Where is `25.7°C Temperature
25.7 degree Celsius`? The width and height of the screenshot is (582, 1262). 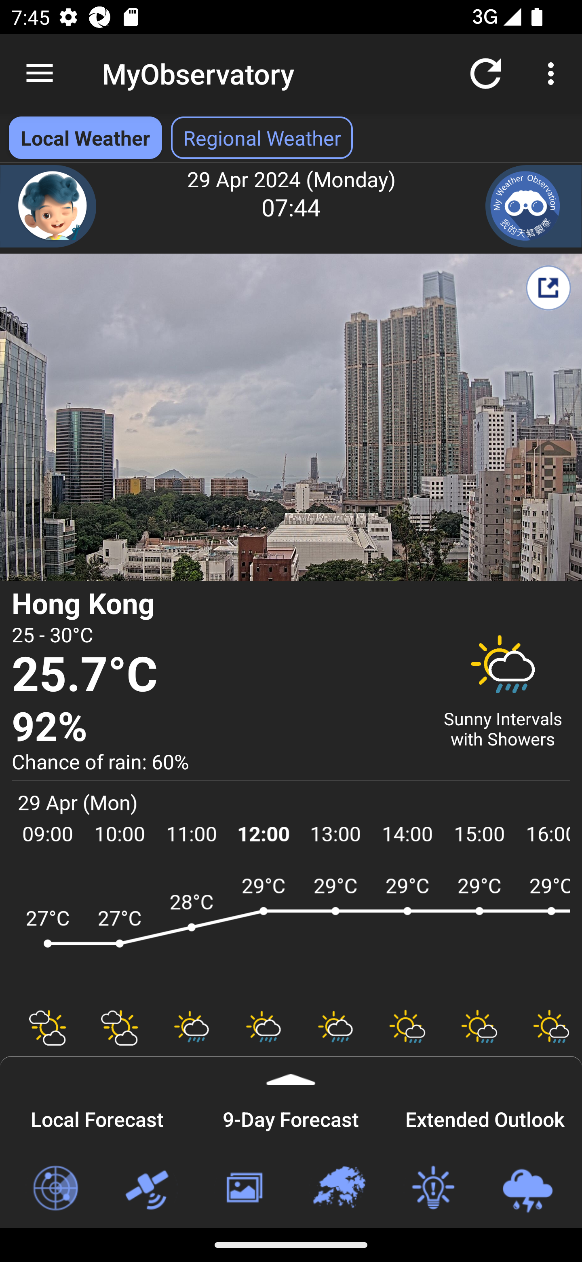 25.7°C Temperature
25.7 degree Celsius is located at coordinates (217, 675).